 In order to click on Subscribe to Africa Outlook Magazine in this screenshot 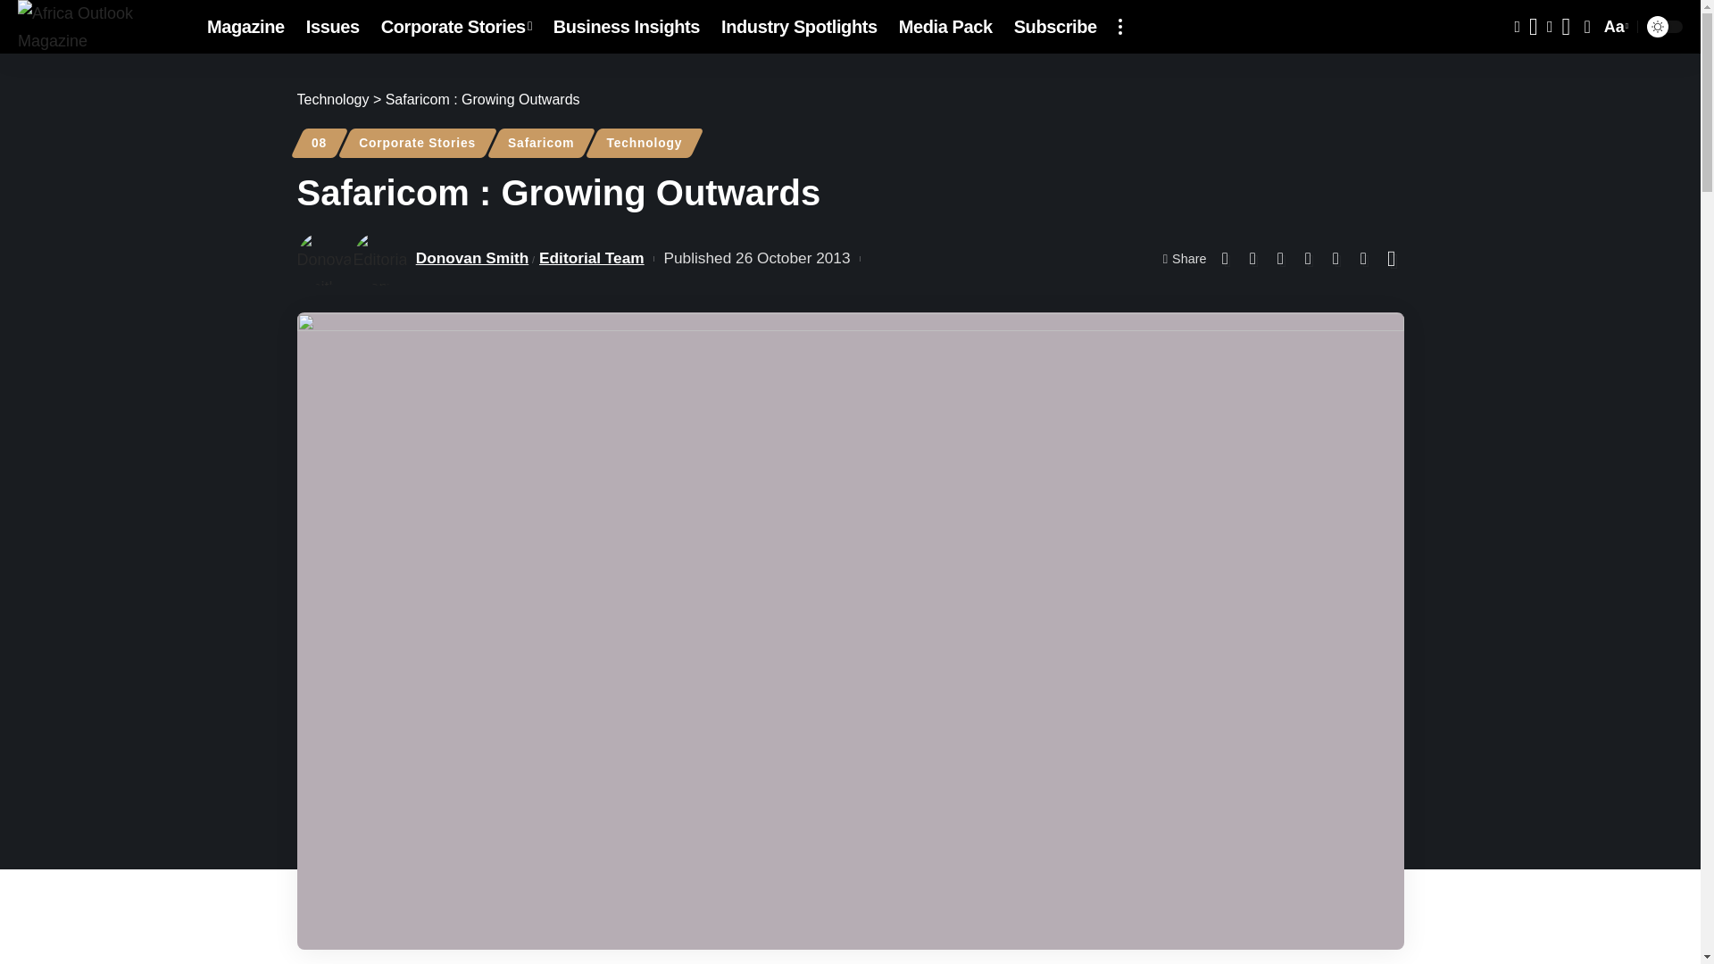, I will do `click(1055, 27)`.